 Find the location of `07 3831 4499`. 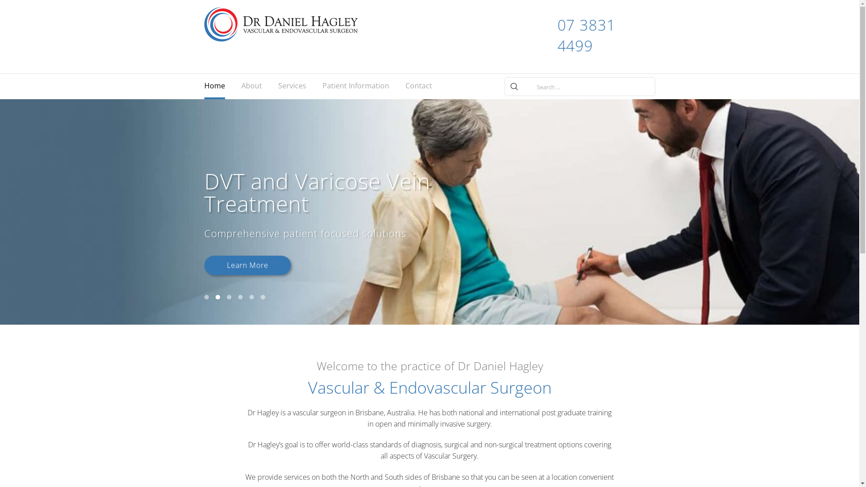

07 3831 4499 is located at coordinates (599, 36).